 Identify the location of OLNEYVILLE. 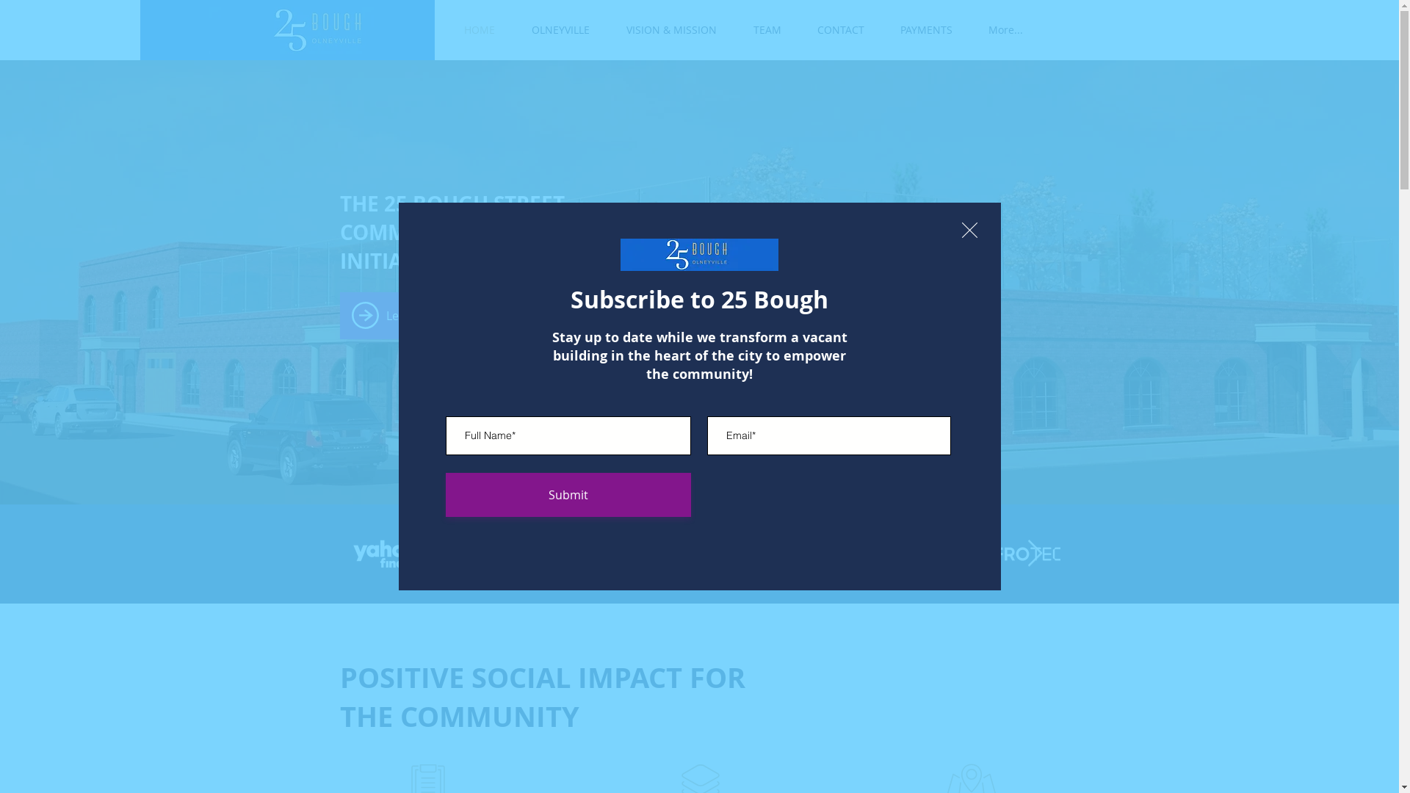
(560, 30).